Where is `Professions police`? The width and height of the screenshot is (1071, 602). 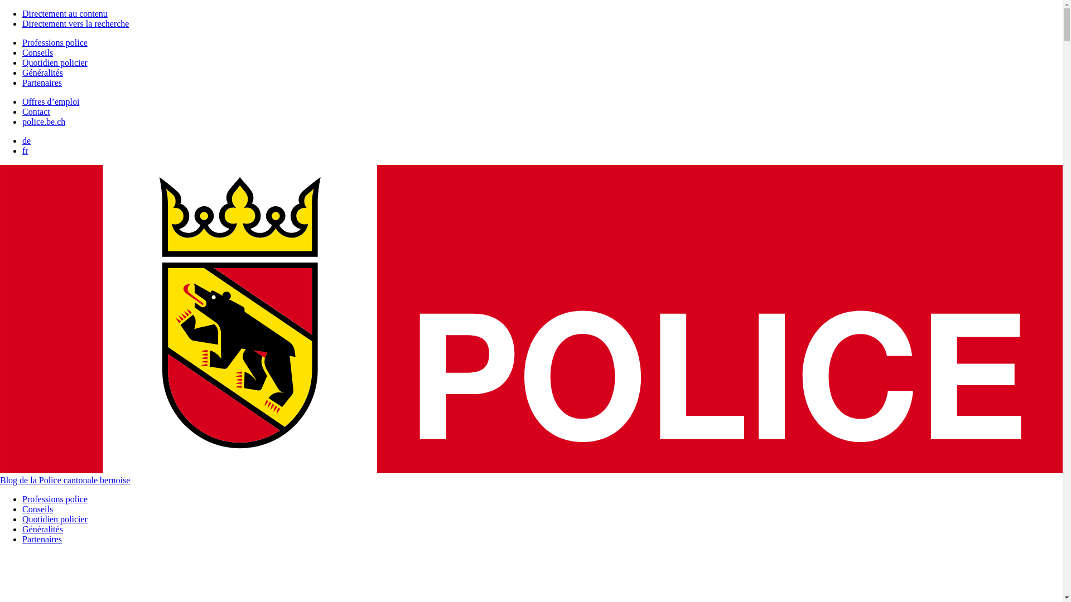
Professions police is located at coordinates (55, 42).